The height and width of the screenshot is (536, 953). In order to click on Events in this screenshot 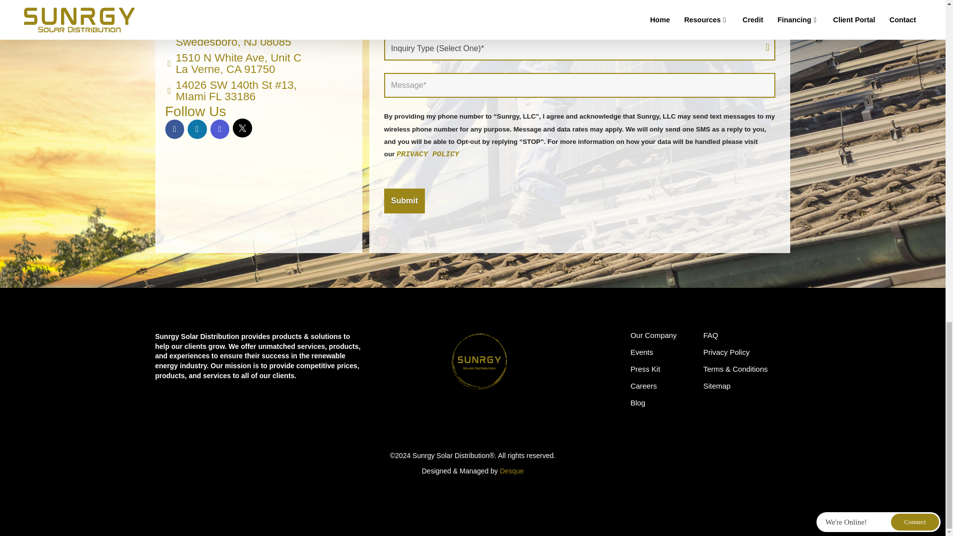, I will do `click(234, 64)`.